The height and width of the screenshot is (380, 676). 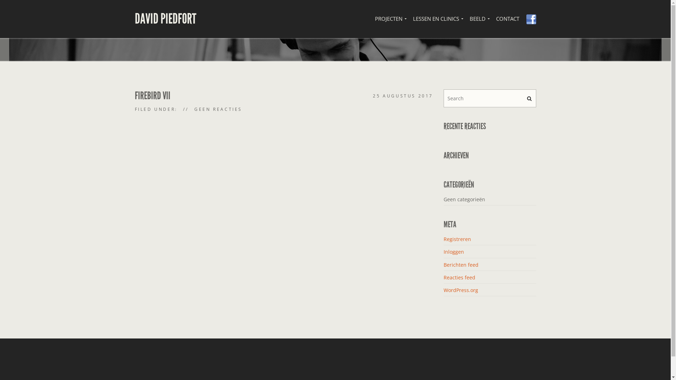 I want to click on WordPress.org, so click(x=461, y=290).